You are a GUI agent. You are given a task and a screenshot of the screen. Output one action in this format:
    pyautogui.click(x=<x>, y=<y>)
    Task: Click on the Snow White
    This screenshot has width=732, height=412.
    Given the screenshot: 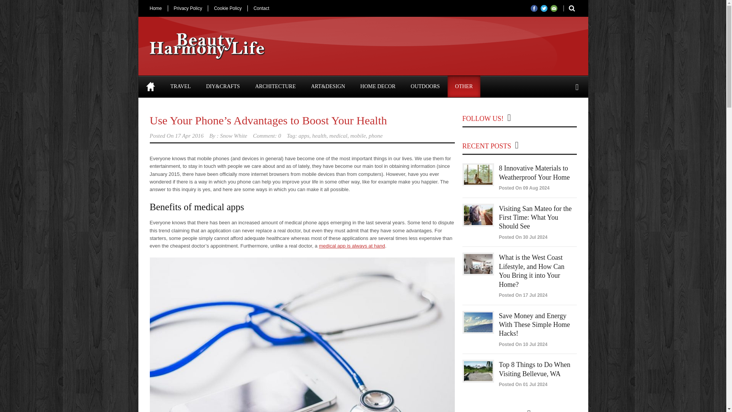 What is the action you would take?
    pyautogui.click(x=233, y=135)
    